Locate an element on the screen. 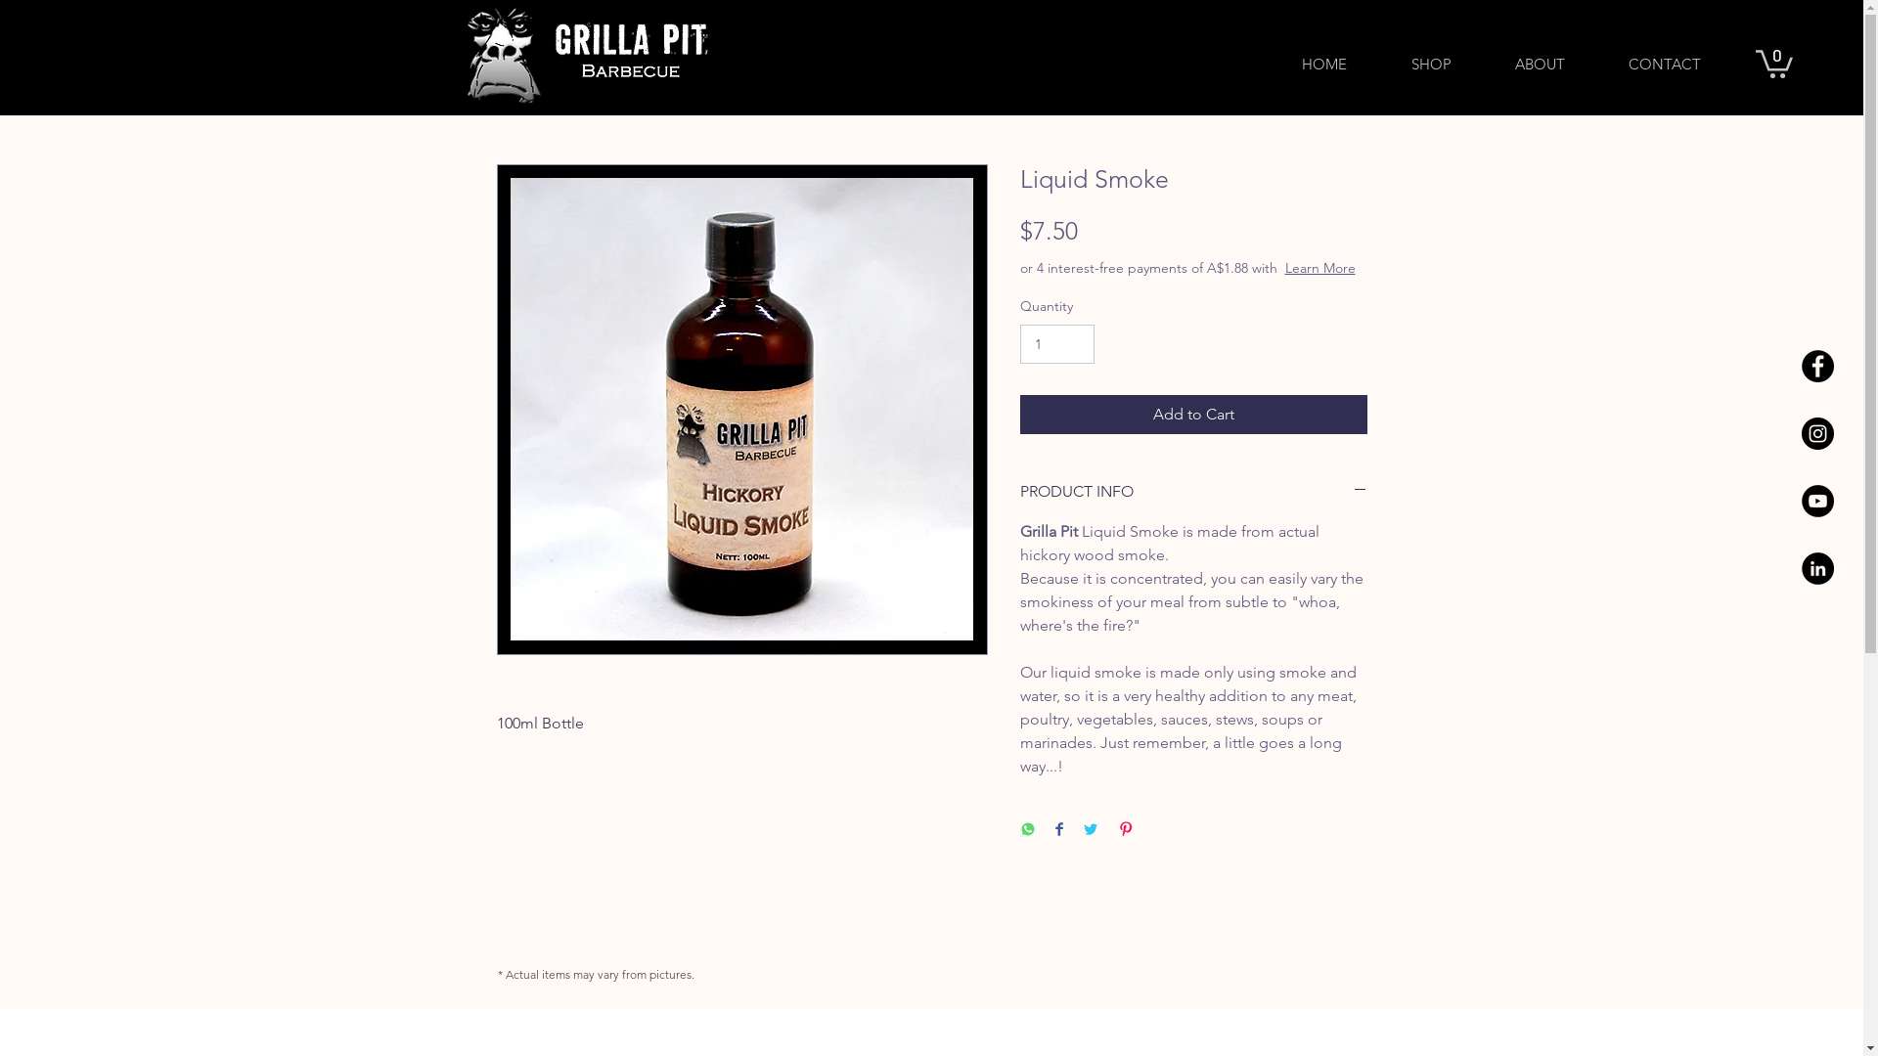 The image size is (1878, 1056). Add to Cart is located at coordinates (1193, 415).